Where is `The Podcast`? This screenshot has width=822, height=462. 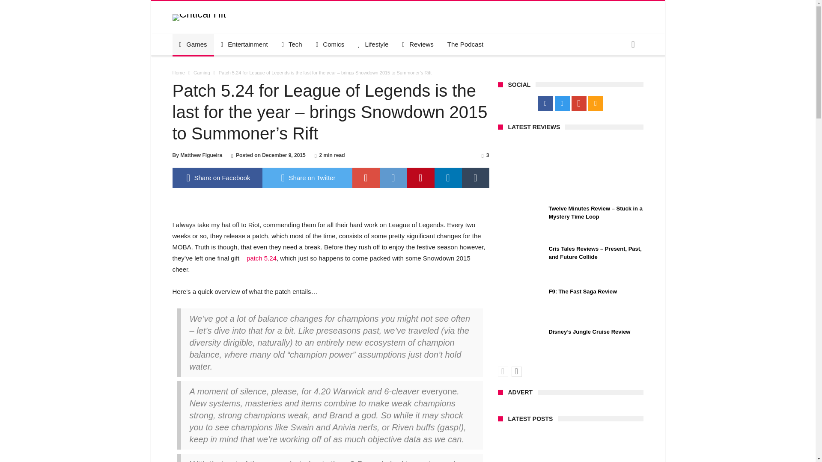 The Podcast is located at coordinates (465, 44).